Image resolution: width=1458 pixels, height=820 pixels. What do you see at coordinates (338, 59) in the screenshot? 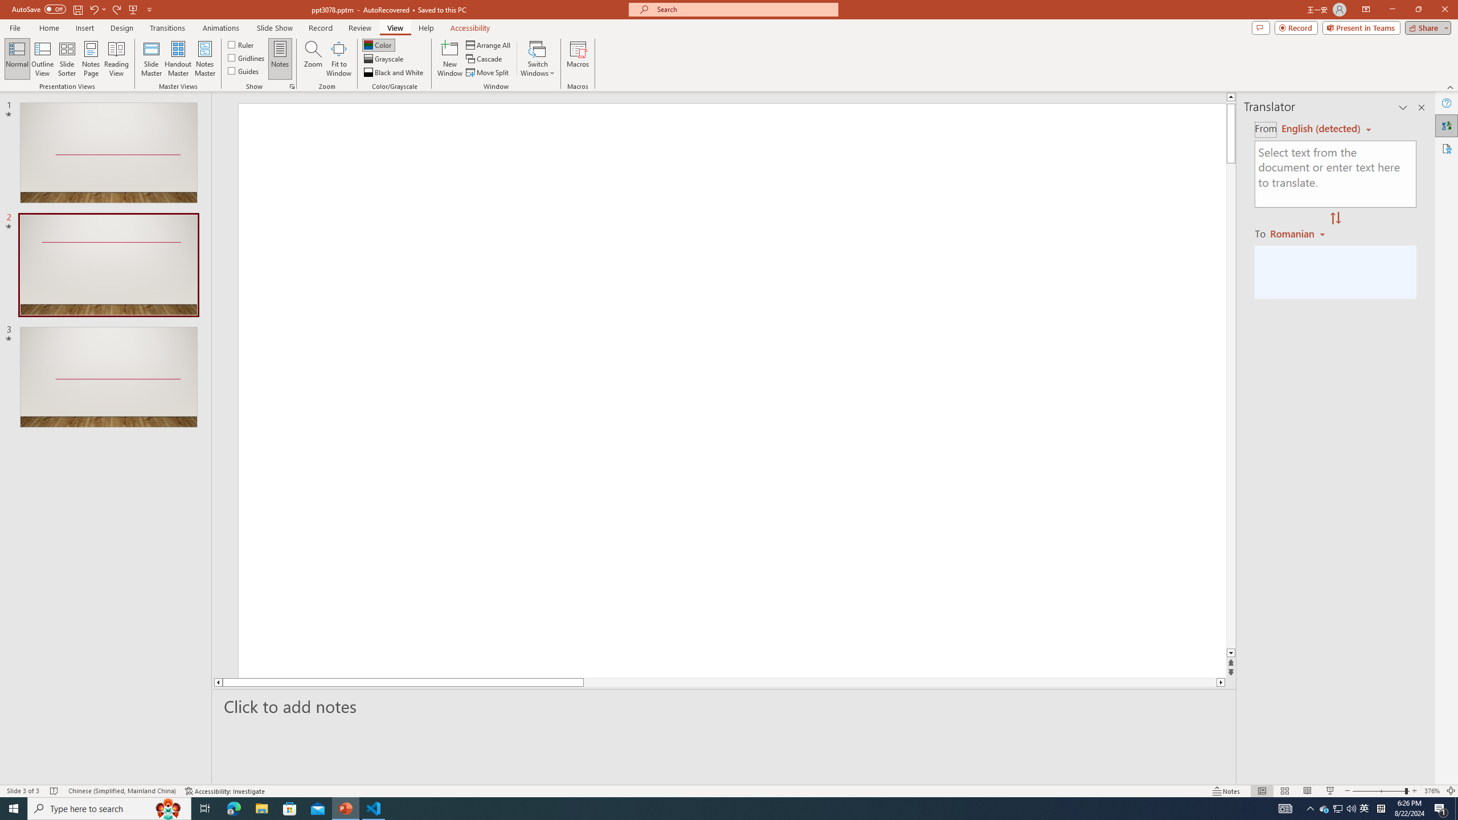
I see `Fit to Window` at bounding box center [338, 59].